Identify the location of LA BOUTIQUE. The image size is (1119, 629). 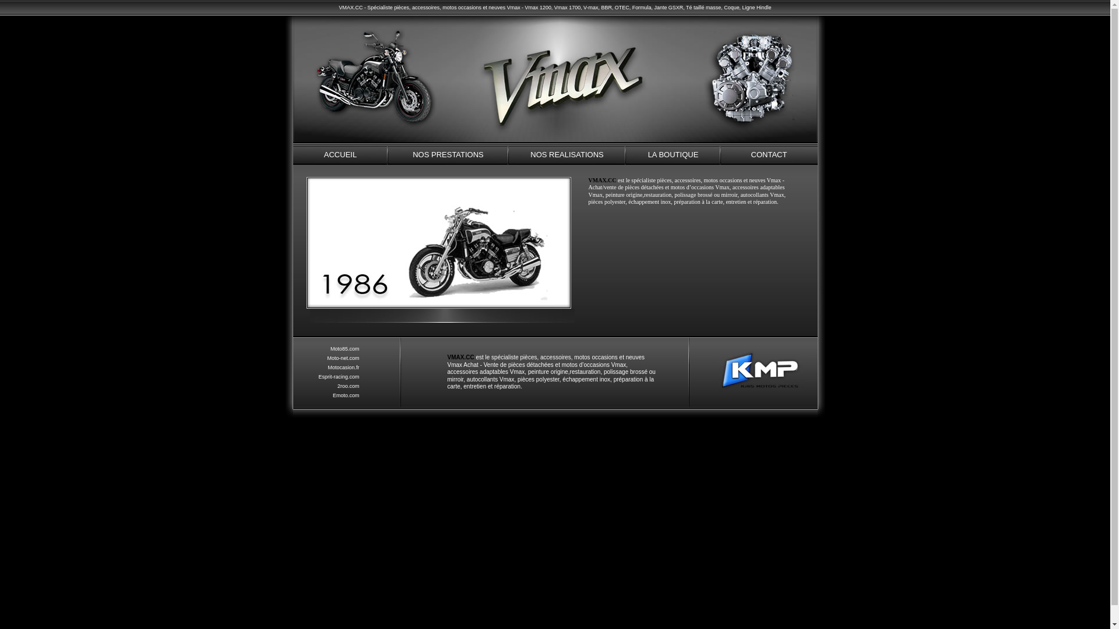
(674, 156).